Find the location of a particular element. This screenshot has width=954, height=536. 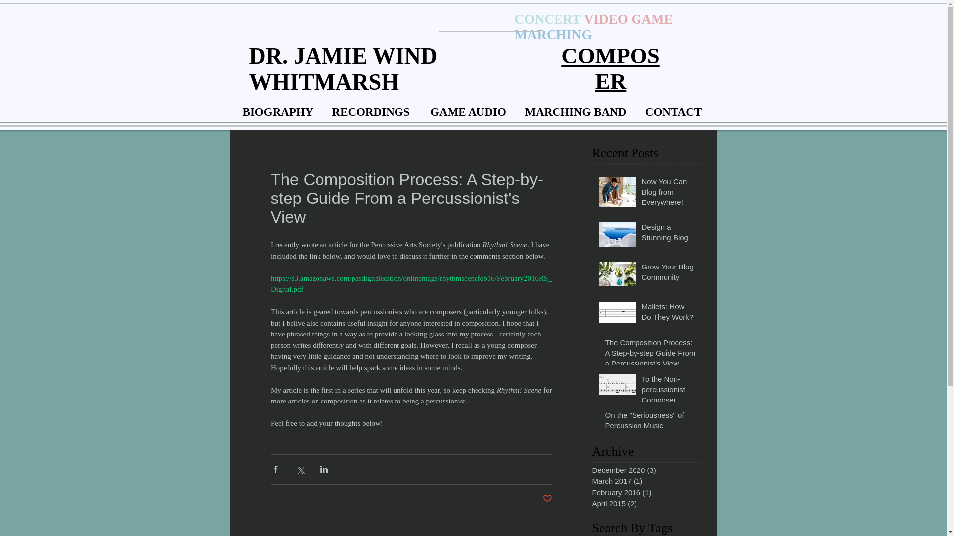

MARCHING BAND is located at coordinates (576, 107).